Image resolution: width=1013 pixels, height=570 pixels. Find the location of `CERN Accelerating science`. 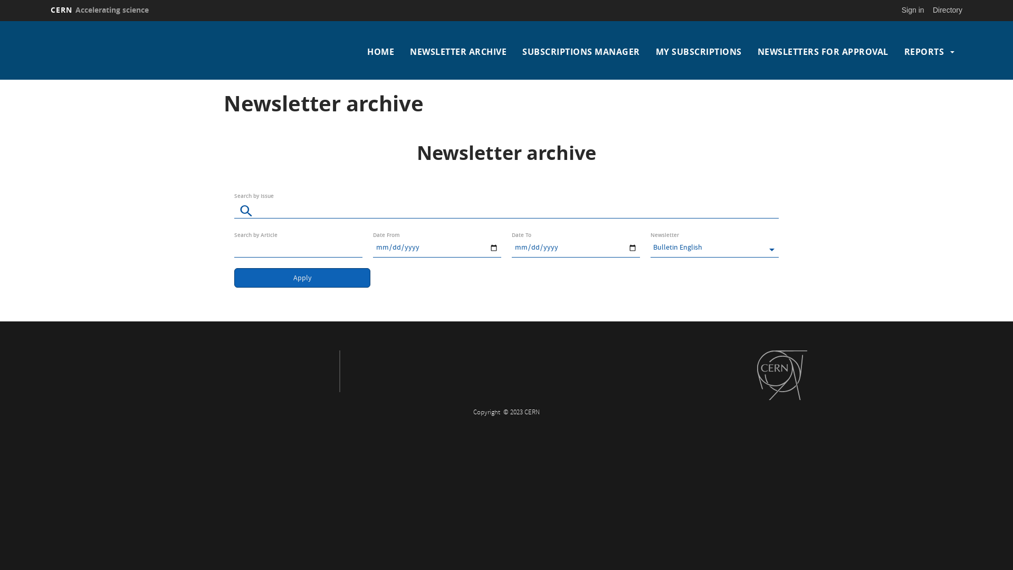

CERN Accelerating science is located at coordinates (100, 10).